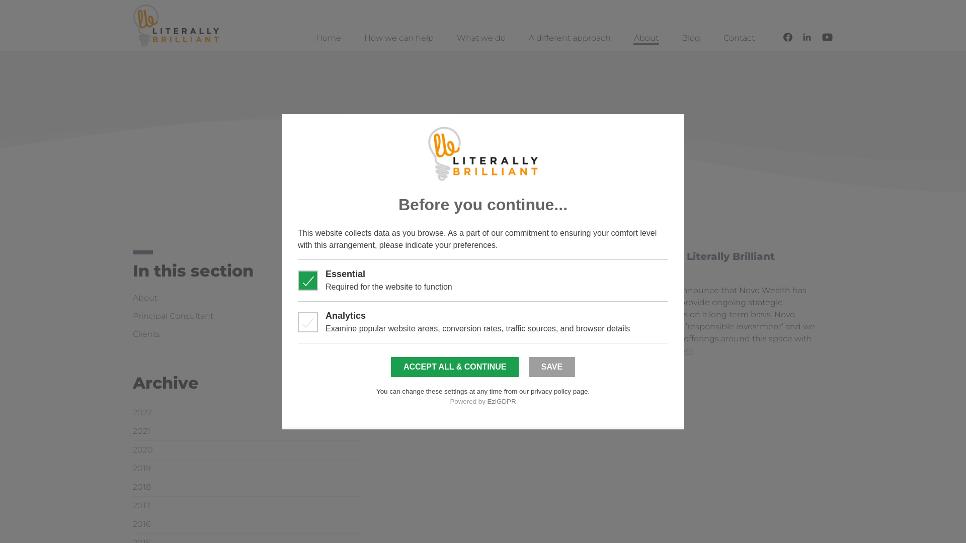 The image size is (966, 543). Describe the element at coordinates (173, 316) in the screenshot. I see `Principal Consultant` at that location.